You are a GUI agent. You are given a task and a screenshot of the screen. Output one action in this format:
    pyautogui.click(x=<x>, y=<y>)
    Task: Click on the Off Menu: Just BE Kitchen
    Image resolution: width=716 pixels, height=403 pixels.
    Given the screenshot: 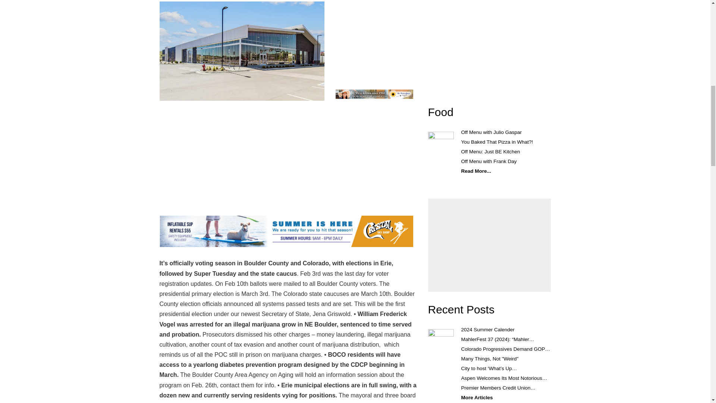 What is the action you would take?
    pyautogui.click(x=490, y=151)
    